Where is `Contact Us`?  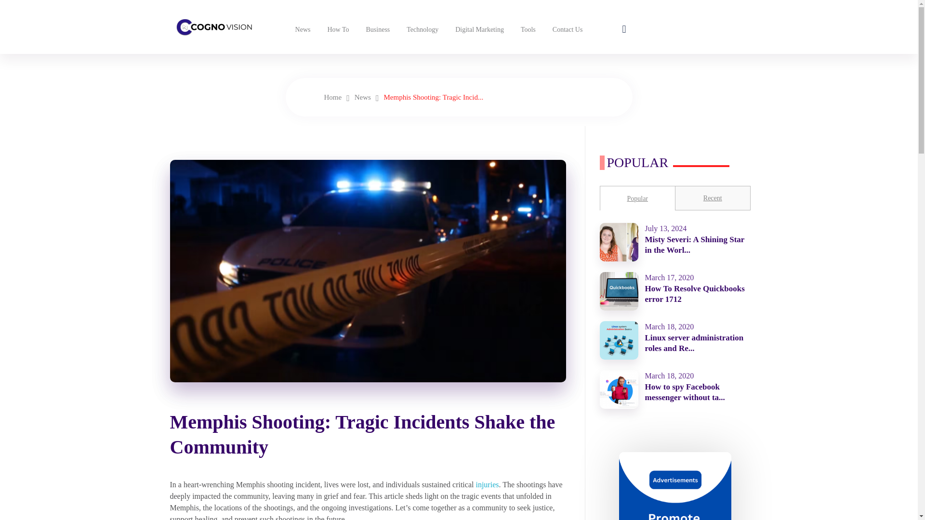 Contact Us is located at coordinates (567, 29).